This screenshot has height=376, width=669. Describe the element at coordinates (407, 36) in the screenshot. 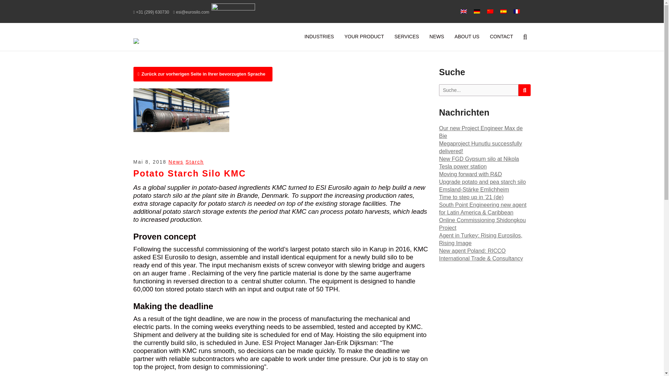

I see `SERVICES` at that location.